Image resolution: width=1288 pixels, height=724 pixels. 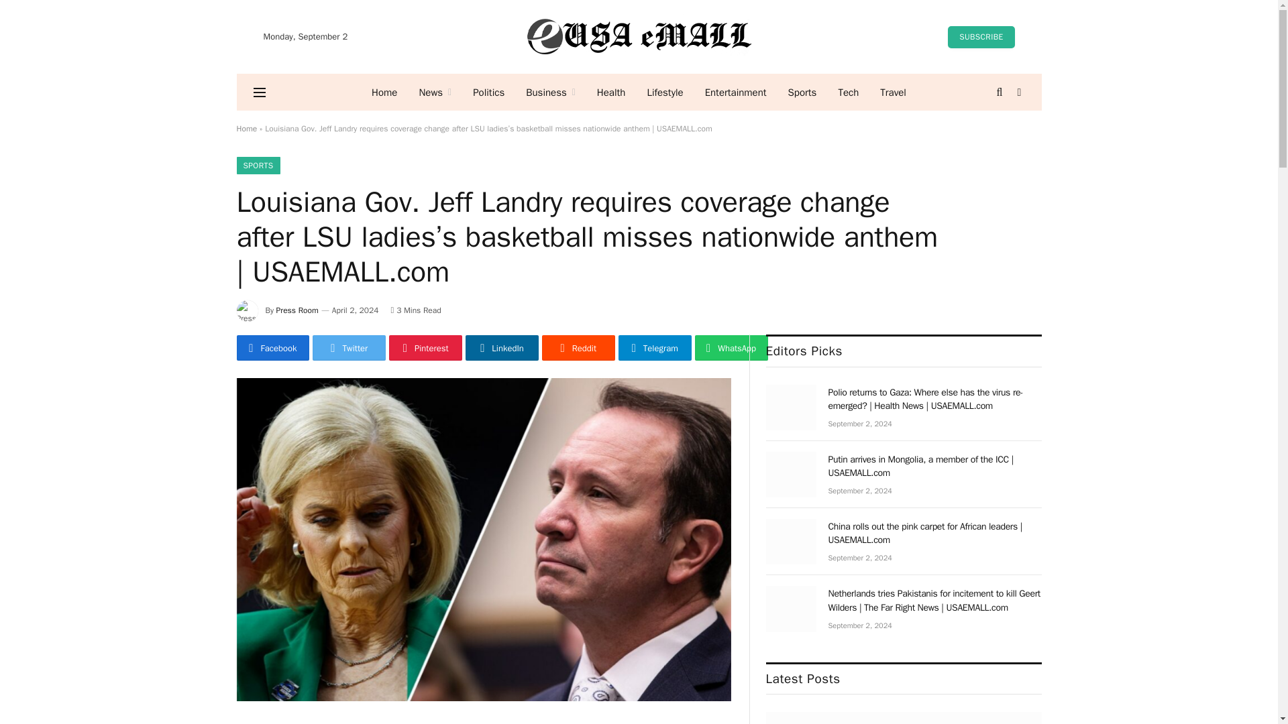 I want to click on News, so click(x=435, y=93).